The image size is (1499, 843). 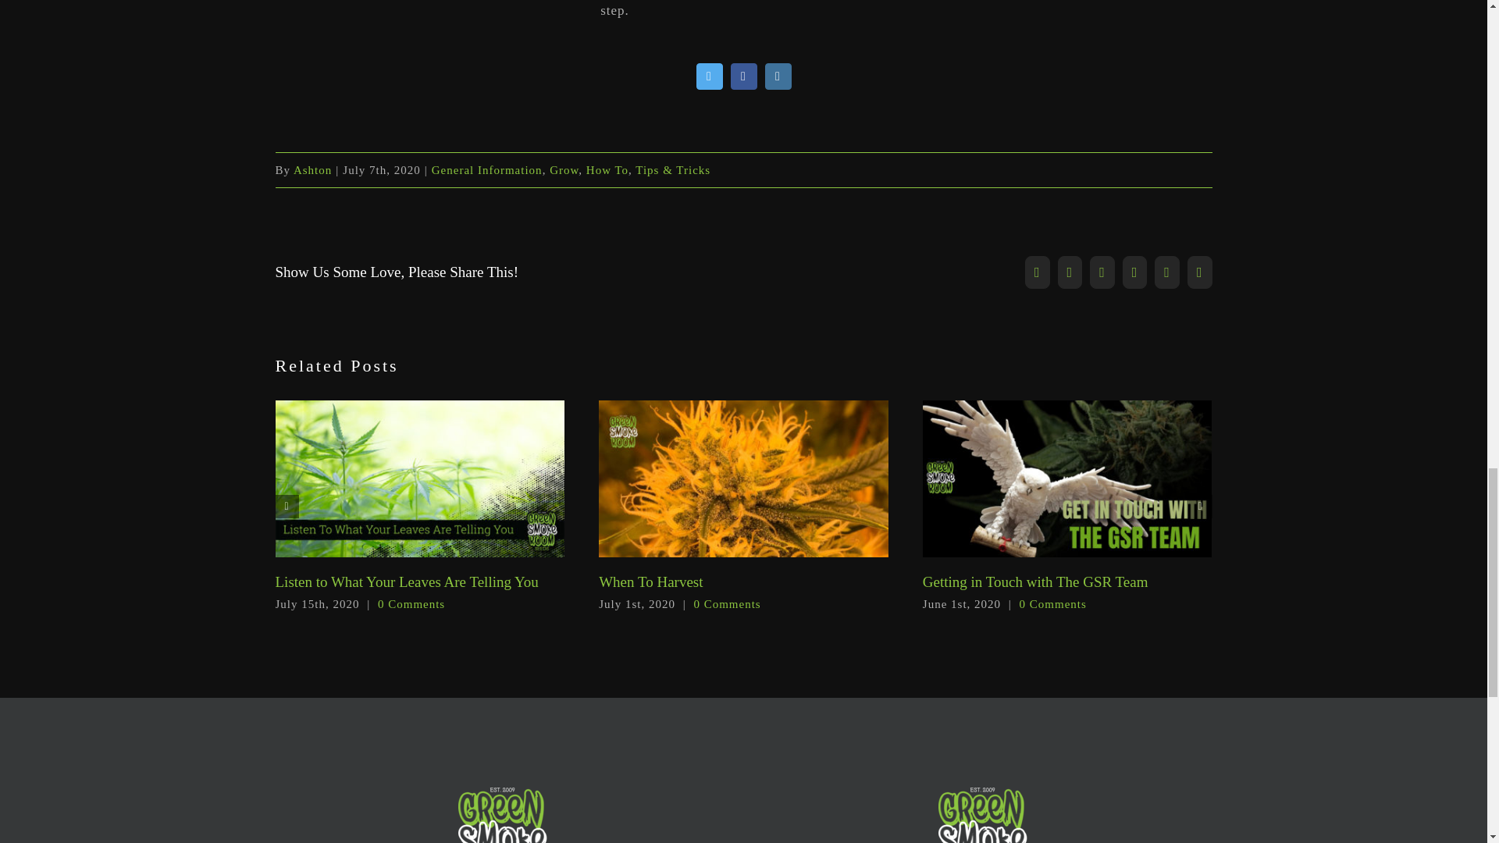 What do you see at coordinates (650, 582) in the screenshot?
I see `When To Harvest` at bounding box center [650, 582].